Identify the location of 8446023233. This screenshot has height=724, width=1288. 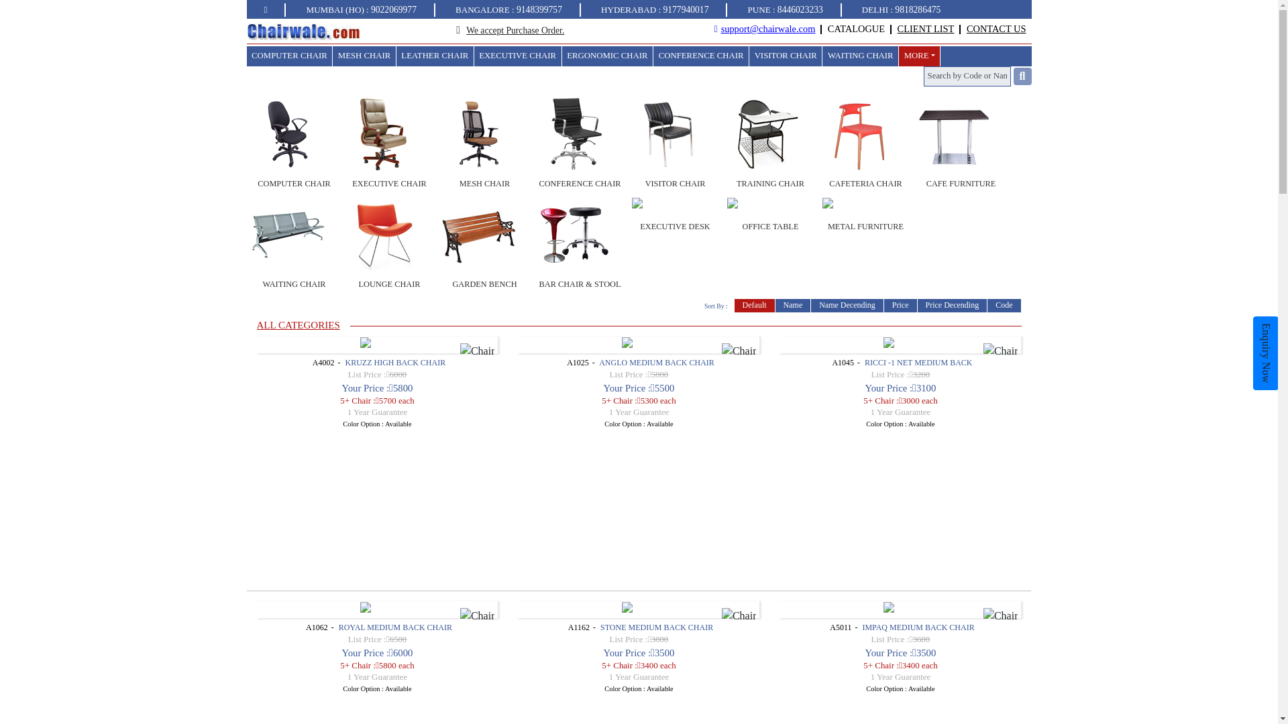
(800, 9).